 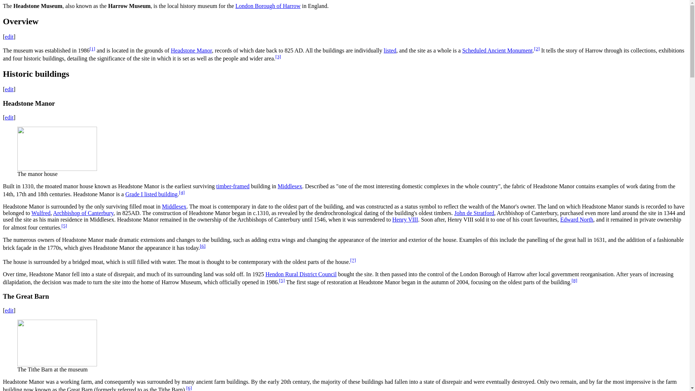 I want to click on Henry VIII, so click(x=405, y=219).